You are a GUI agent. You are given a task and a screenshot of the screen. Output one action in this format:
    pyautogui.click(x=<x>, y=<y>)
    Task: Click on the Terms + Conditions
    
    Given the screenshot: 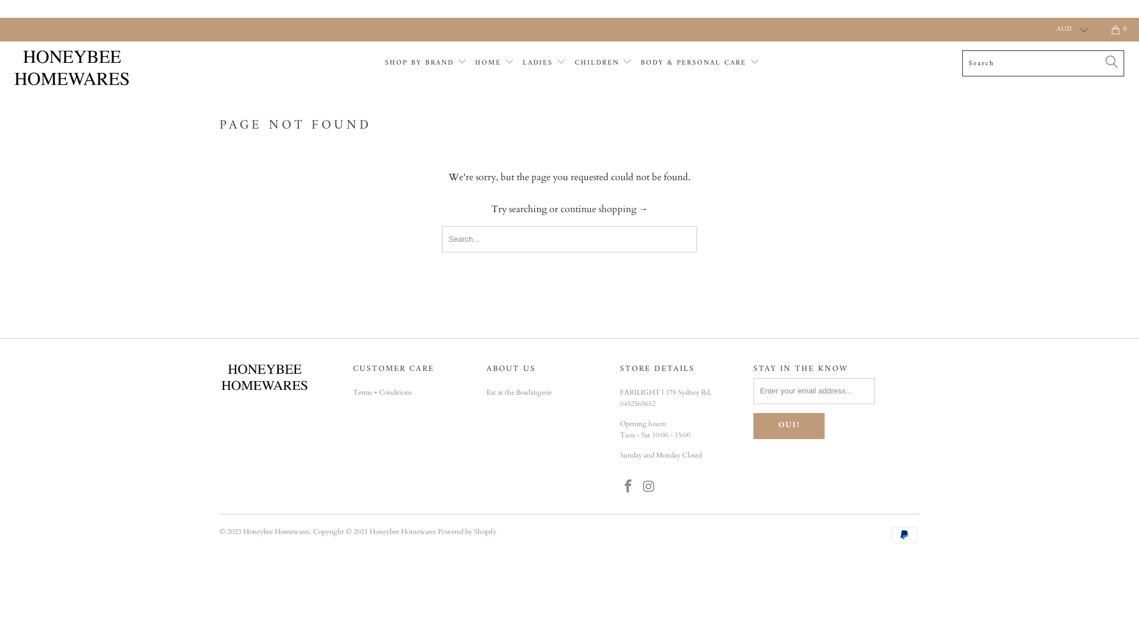 What is the action you would take?
    pyautogui.click(x=382, y=392)
    